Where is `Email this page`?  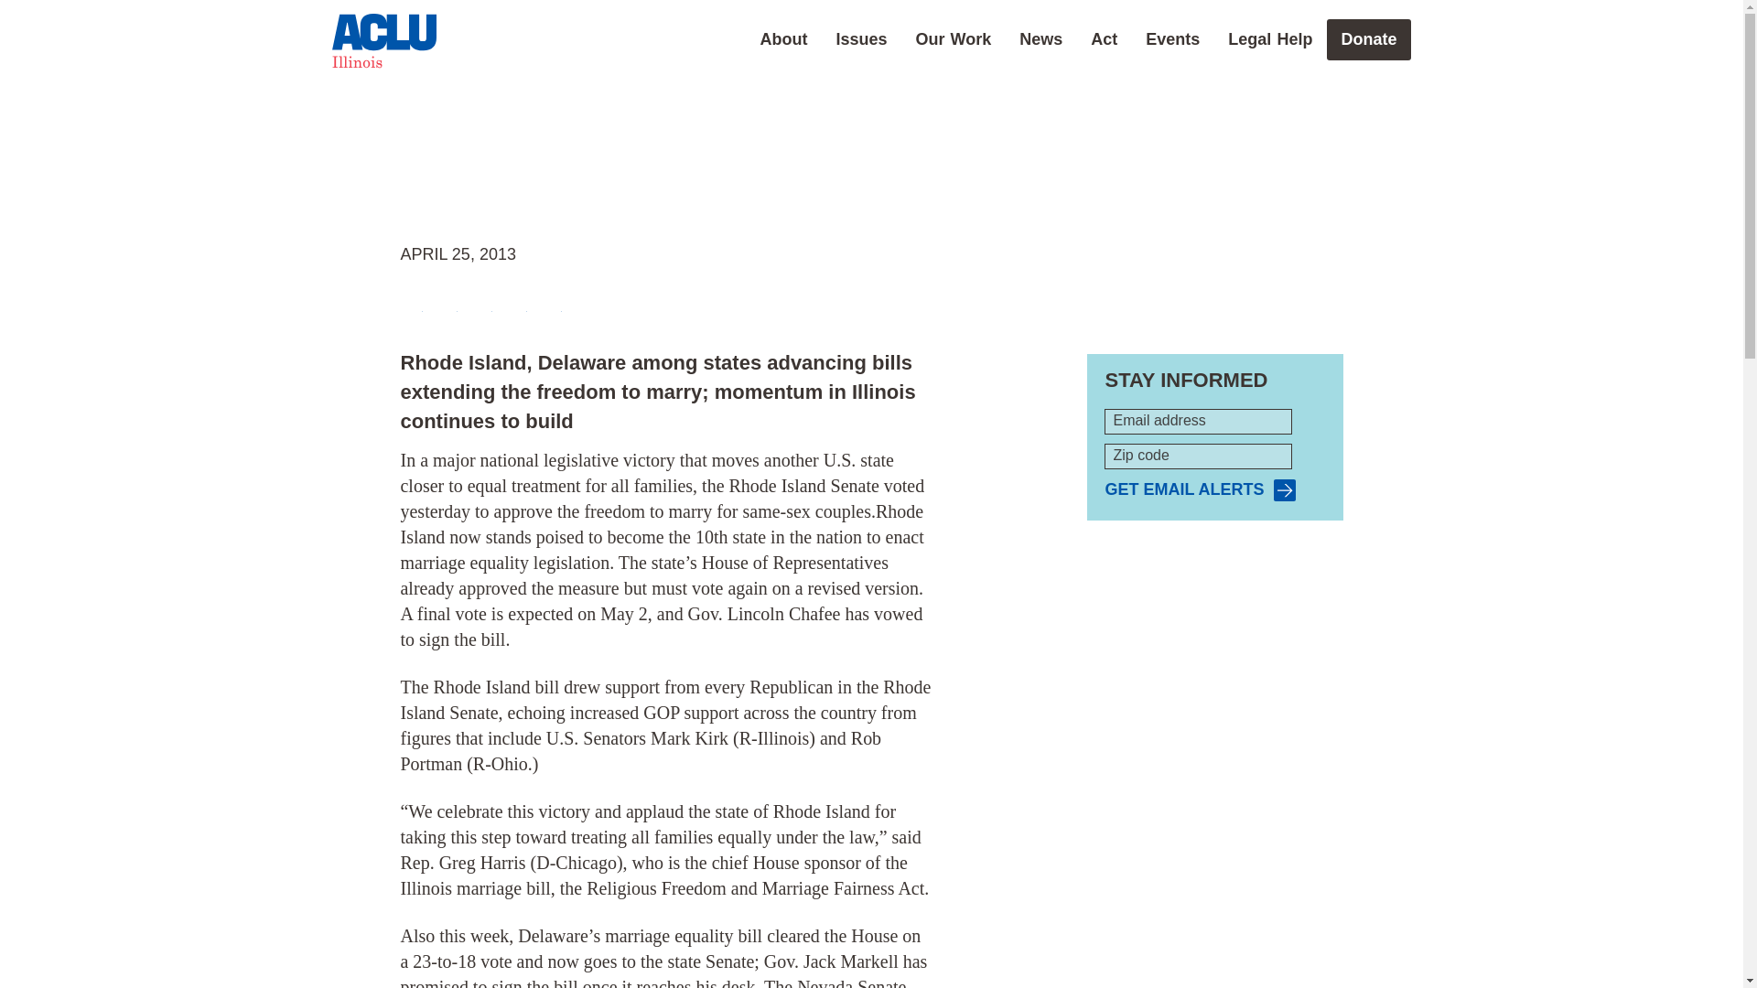 Email this page is located at coordinates (516, 302).